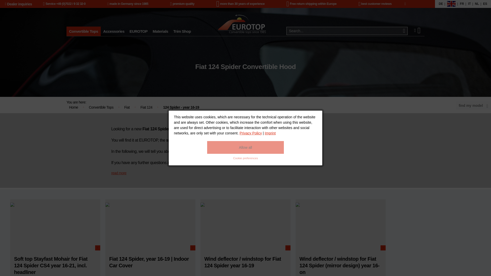 This screenshot has width=491, height=276. Describe the element at coordinates (18, 4) in the screenshot. I see `Dealer inquiries` at that location.